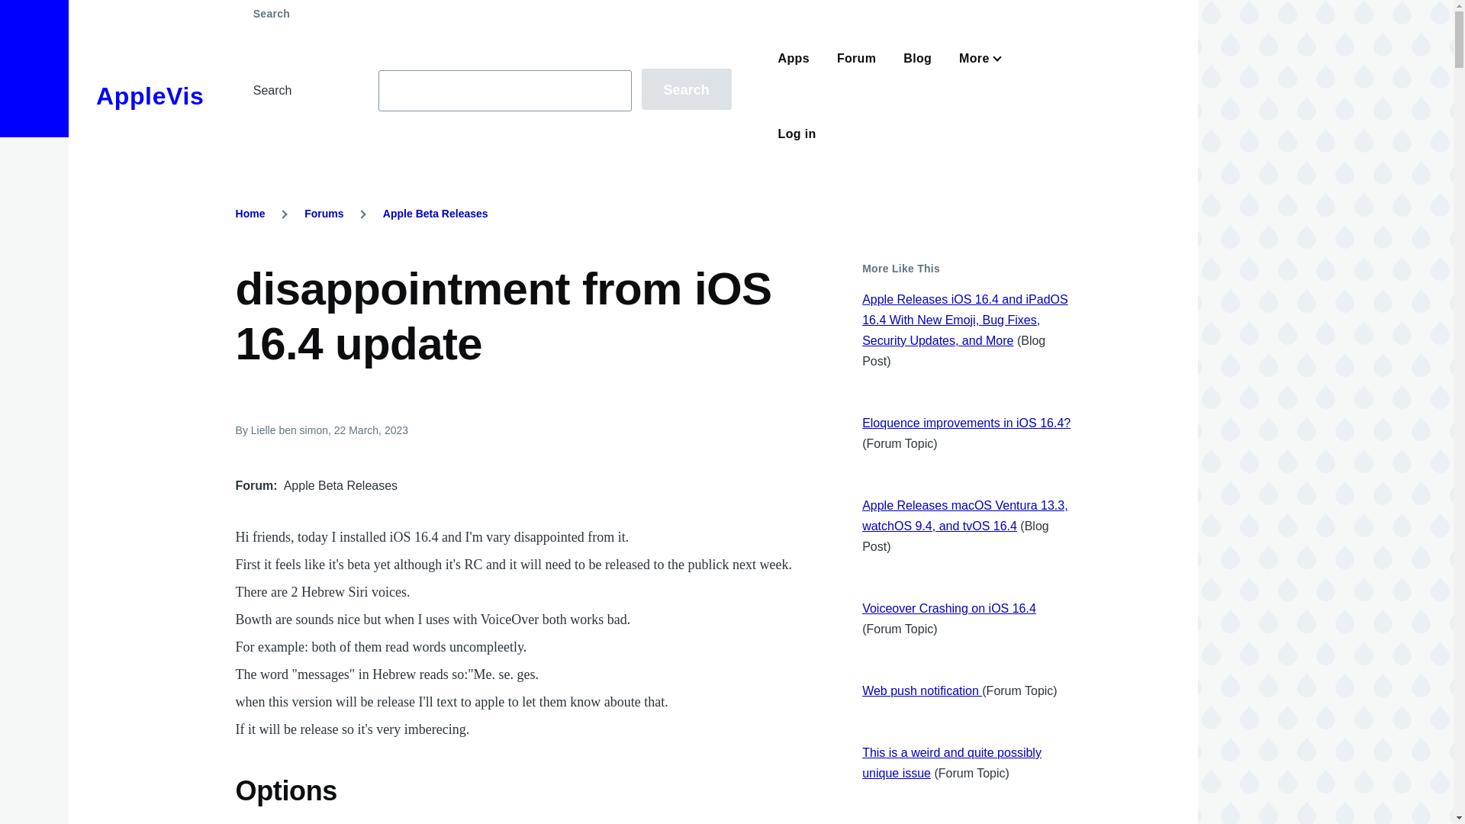  I want to click on Home, so click(150, 96).